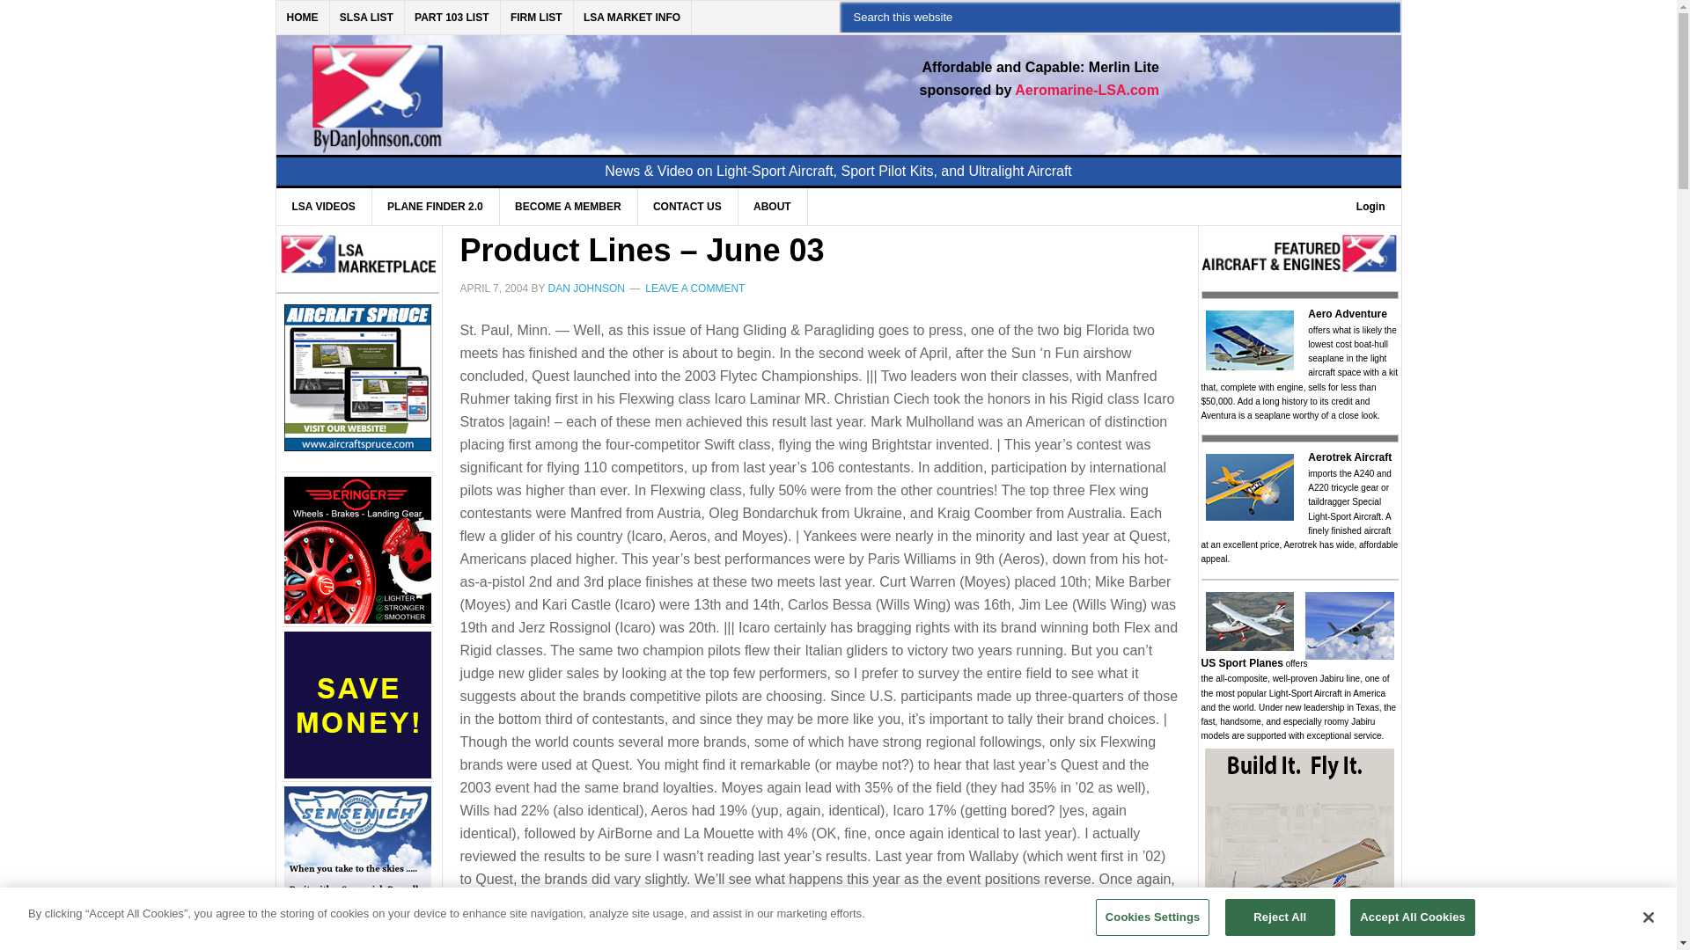  What do you see at coordinates (632, 18) in the screenshot?
I see `LSA MARKET INFO` at bounding box center [632, 18].